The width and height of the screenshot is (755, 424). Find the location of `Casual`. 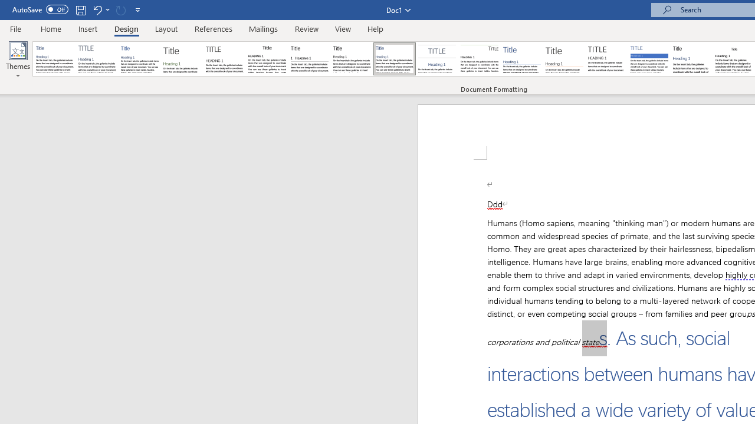

Casual is located at coordinates (395, 59).